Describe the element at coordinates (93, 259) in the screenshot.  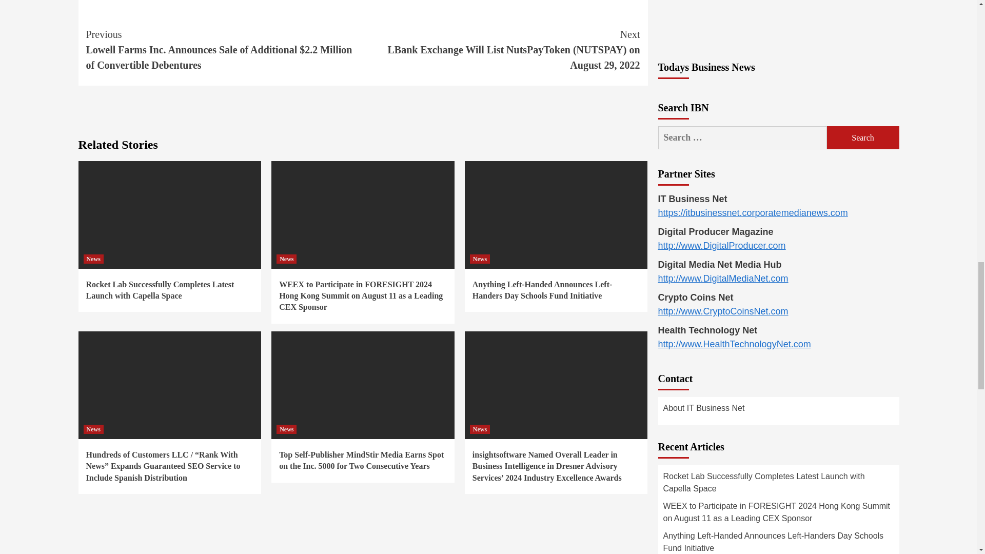
I see `News` at that location.